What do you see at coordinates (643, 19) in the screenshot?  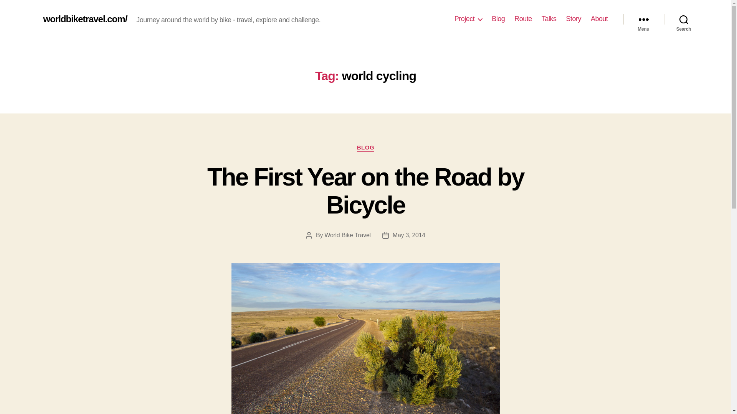 I see `Menu` at bounding box center [643, 19].